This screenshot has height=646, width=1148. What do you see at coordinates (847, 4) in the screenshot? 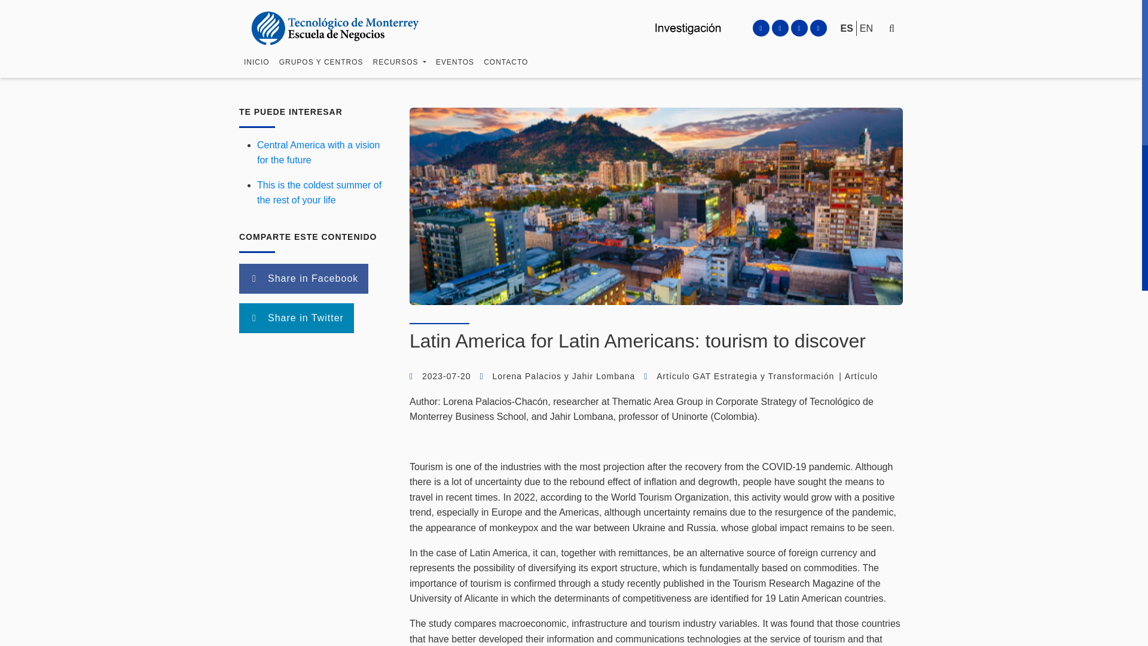
I see `ES` at bounding box center [847, 4].